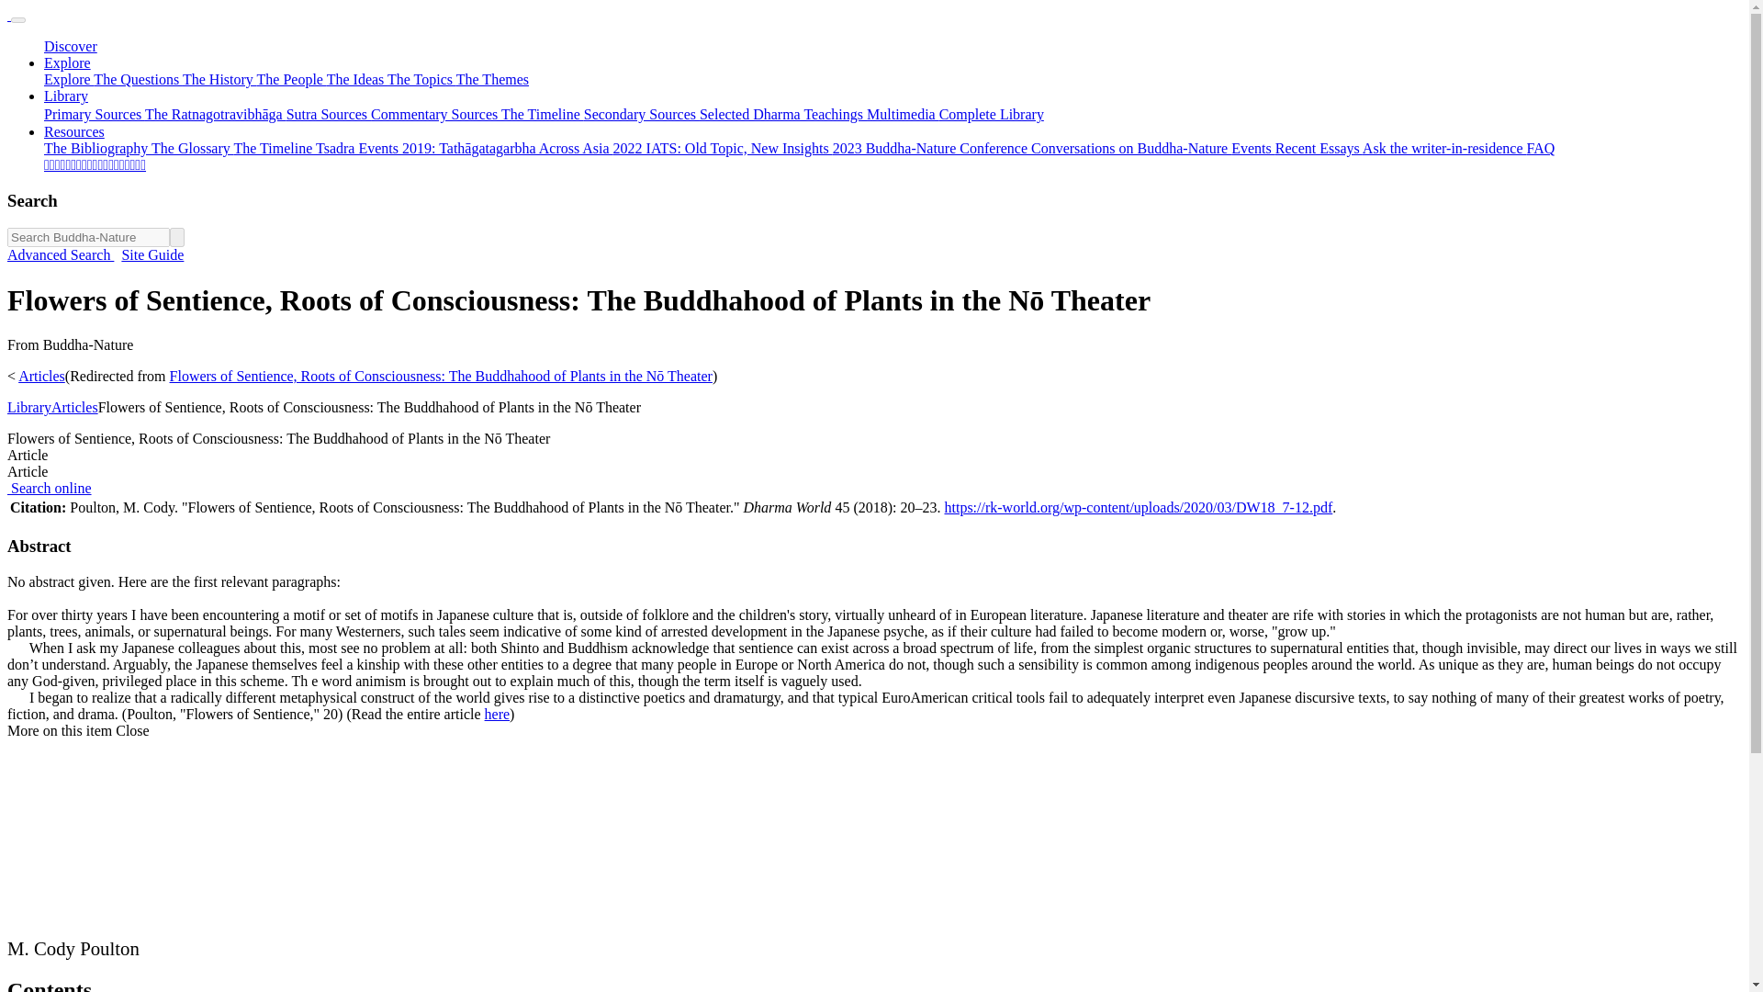 Image resolution: width=1763 pixels, height=992 pixels. I want to click on The People, so click(292, 79).